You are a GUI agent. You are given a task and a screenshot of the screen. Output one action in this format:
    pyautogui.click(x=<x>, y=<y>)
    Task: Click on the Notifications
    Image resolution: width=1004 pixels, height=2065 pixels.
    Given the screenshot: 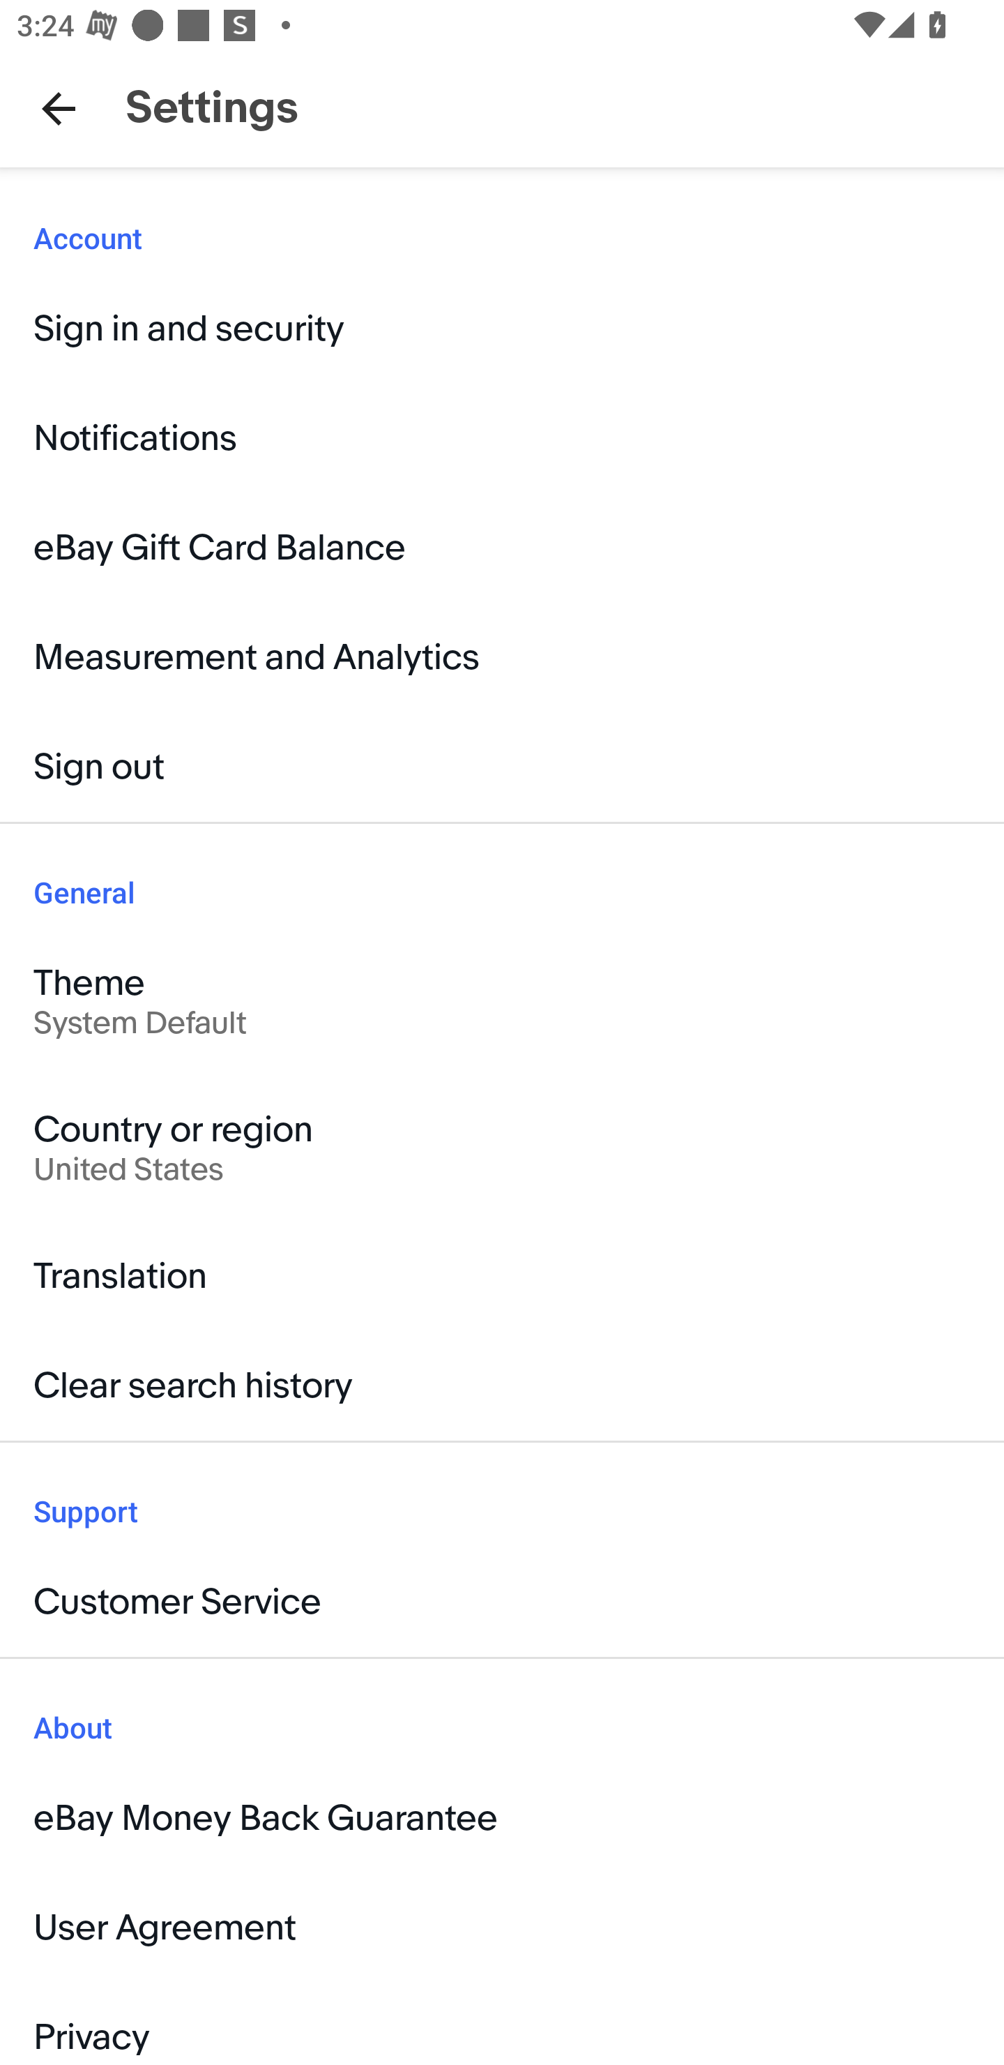 What is the action you would take?
    pyautogui.click(x=502, y=438)
    